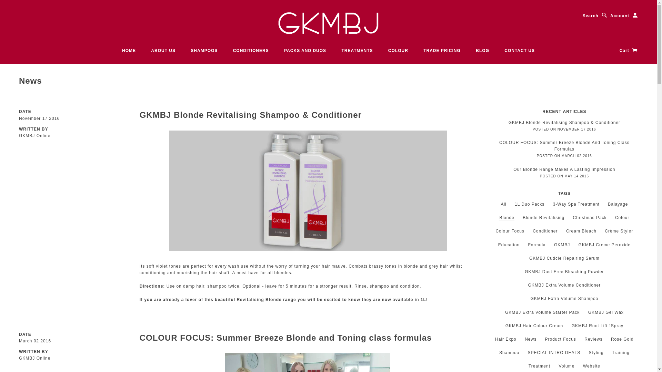 The width and height of the screenshot is (662, 372). Describe the element at coordinates (520, 51) in the screenshot. I see `CONTACT US` at that location.